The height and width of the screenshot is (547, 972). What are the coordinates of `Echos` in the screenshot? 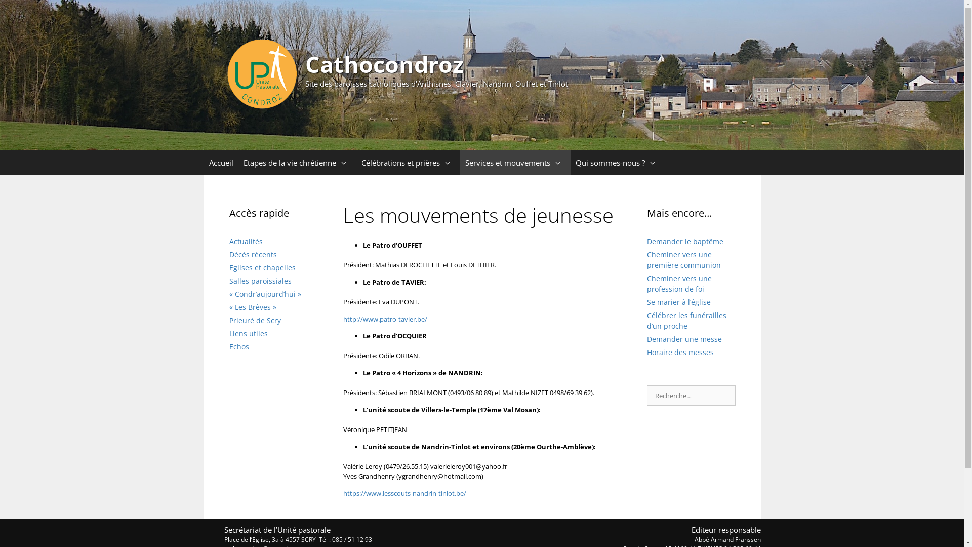 It's located at (239, 346).